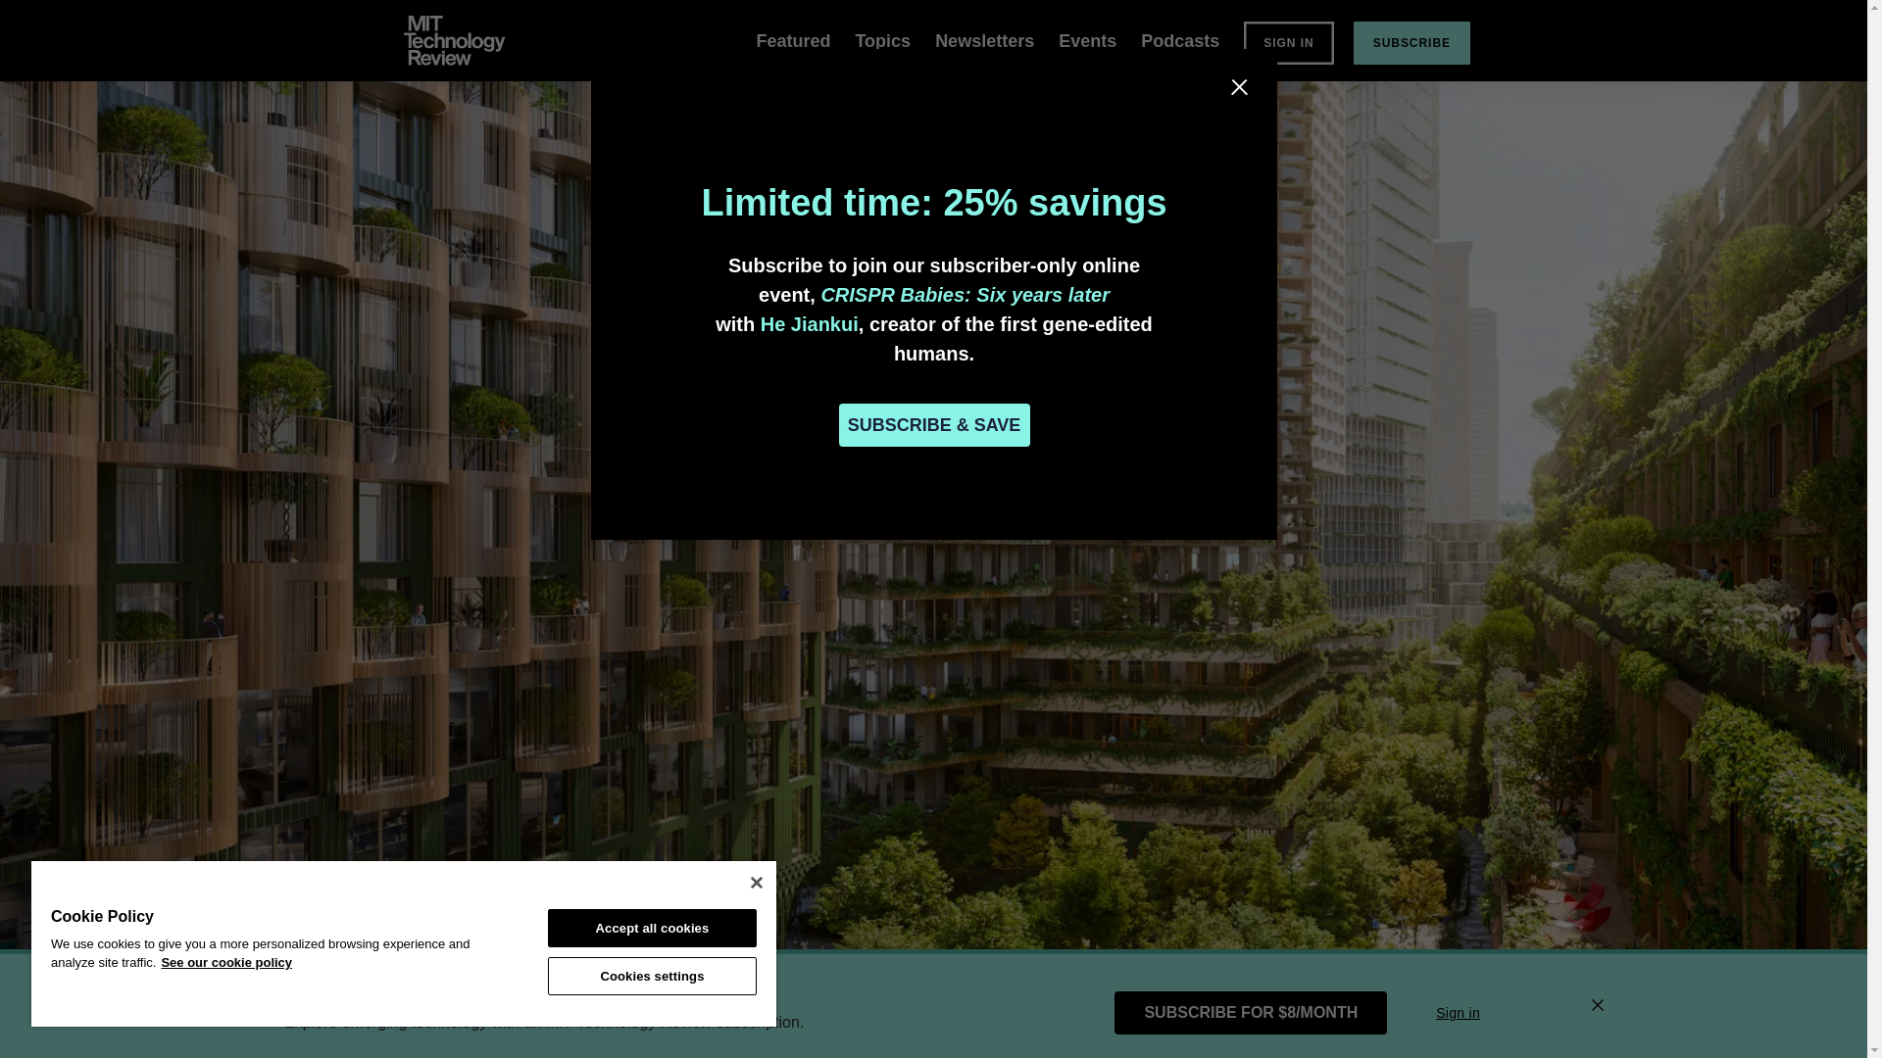 Image resolution: width=1882 pixels, height=1058 pixels. Describe the element at coordinates (1288, 42) in the screenshot. I see `SIGN IN` at that location.